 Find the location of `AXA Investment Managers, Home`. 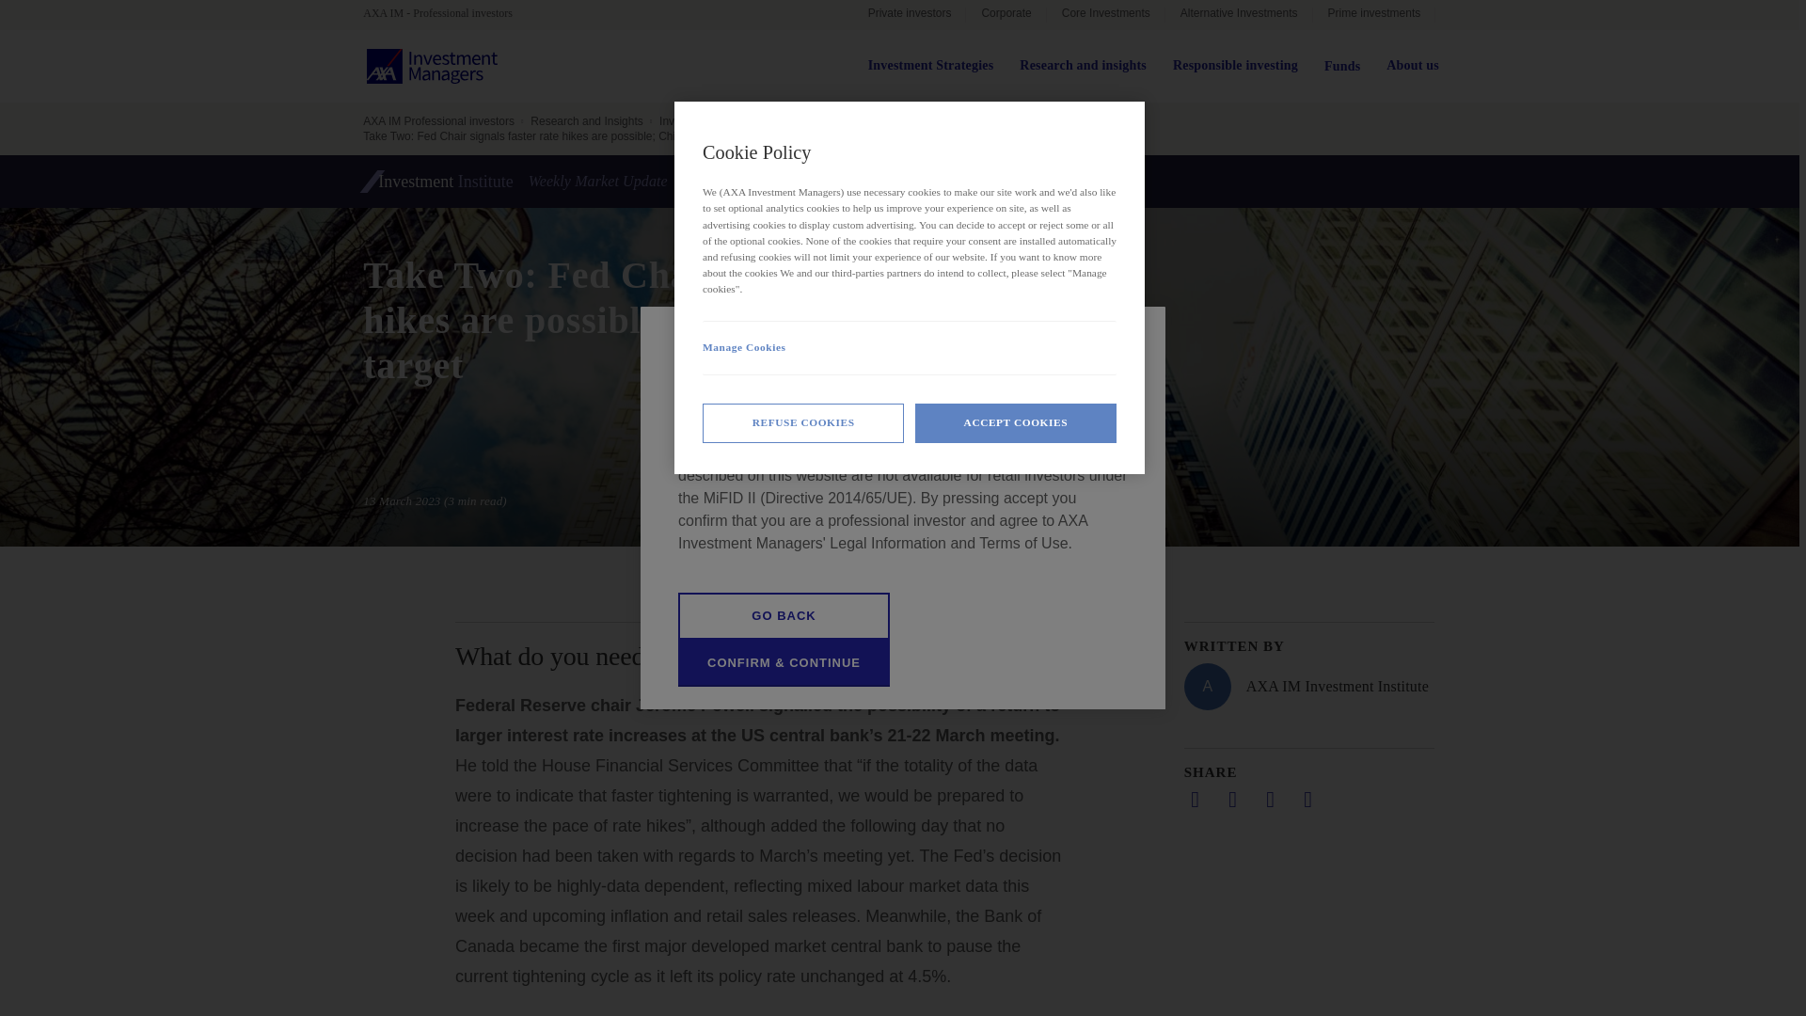

AXA Investment Managers, Home is located at coordinates (432, 66).